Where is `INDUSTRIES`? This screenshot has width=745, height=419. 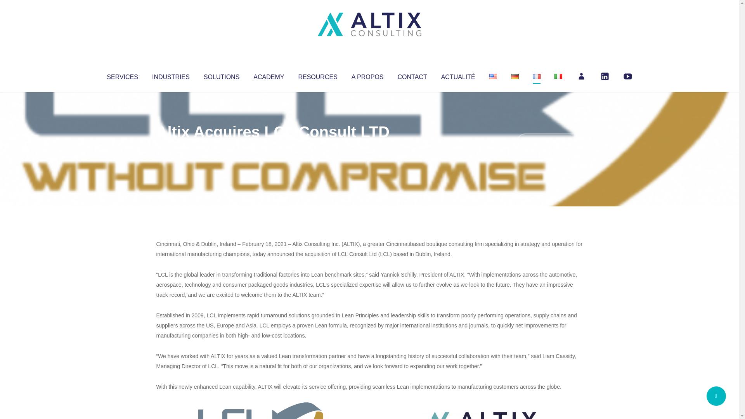 INDUSTRIES is located at coordinates (171, 75).